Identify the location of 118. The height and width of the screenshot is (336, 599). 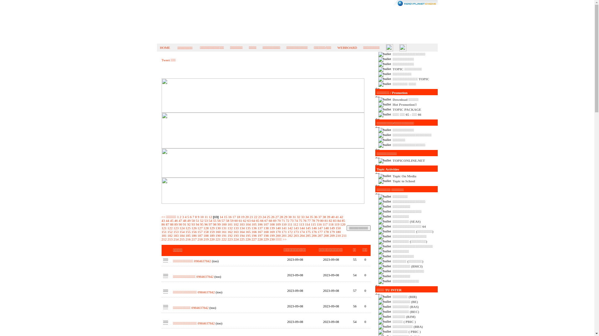
(331, 224).